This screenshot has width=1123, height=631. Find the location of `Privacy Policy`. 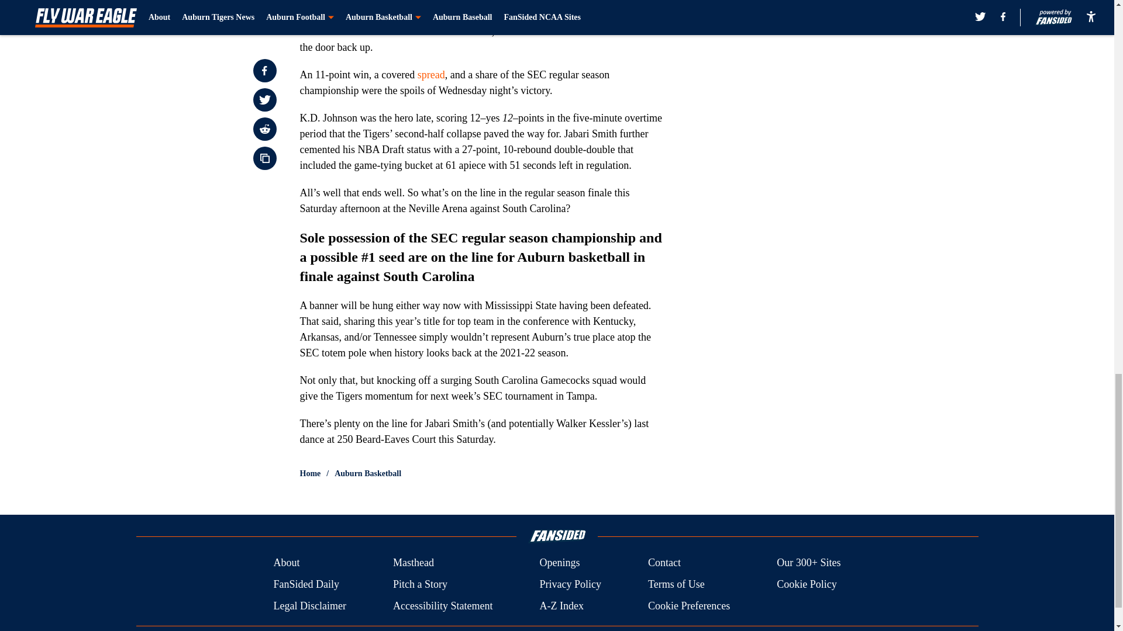

Privacy Policy is located at coordinates (570, 584).